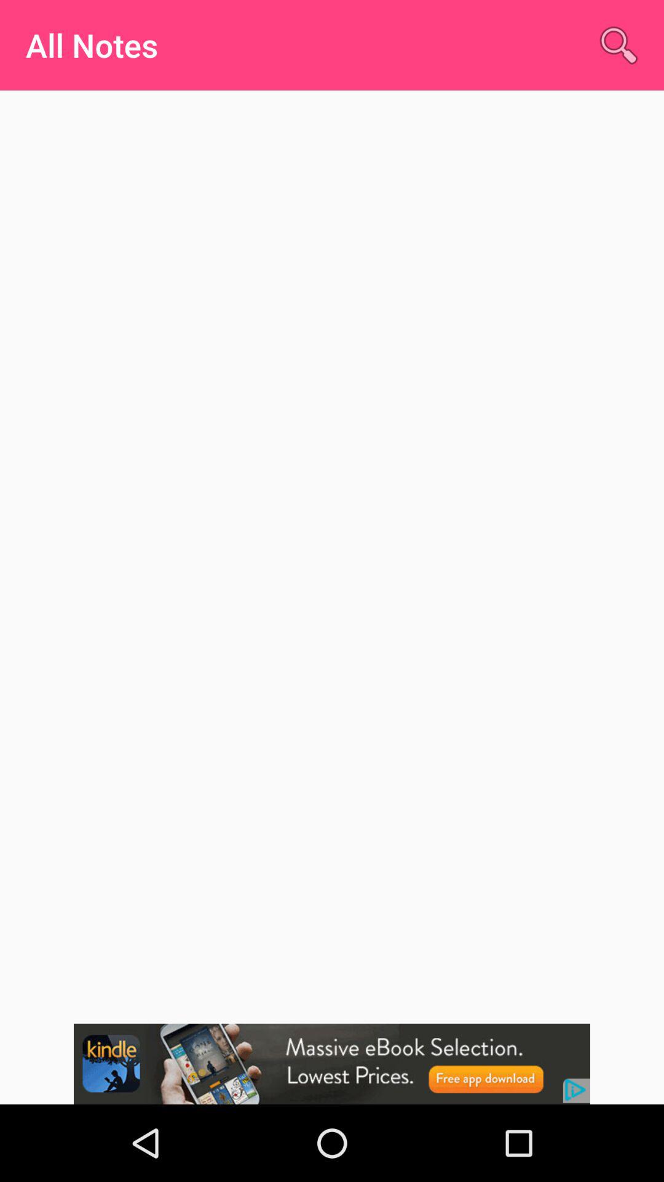 The height and width of the screenshot is (1182, 664). What do you see at coordinates (332, 1064) in the screenshot?
I see `advertisement area` at bounding box center [332, 1064].